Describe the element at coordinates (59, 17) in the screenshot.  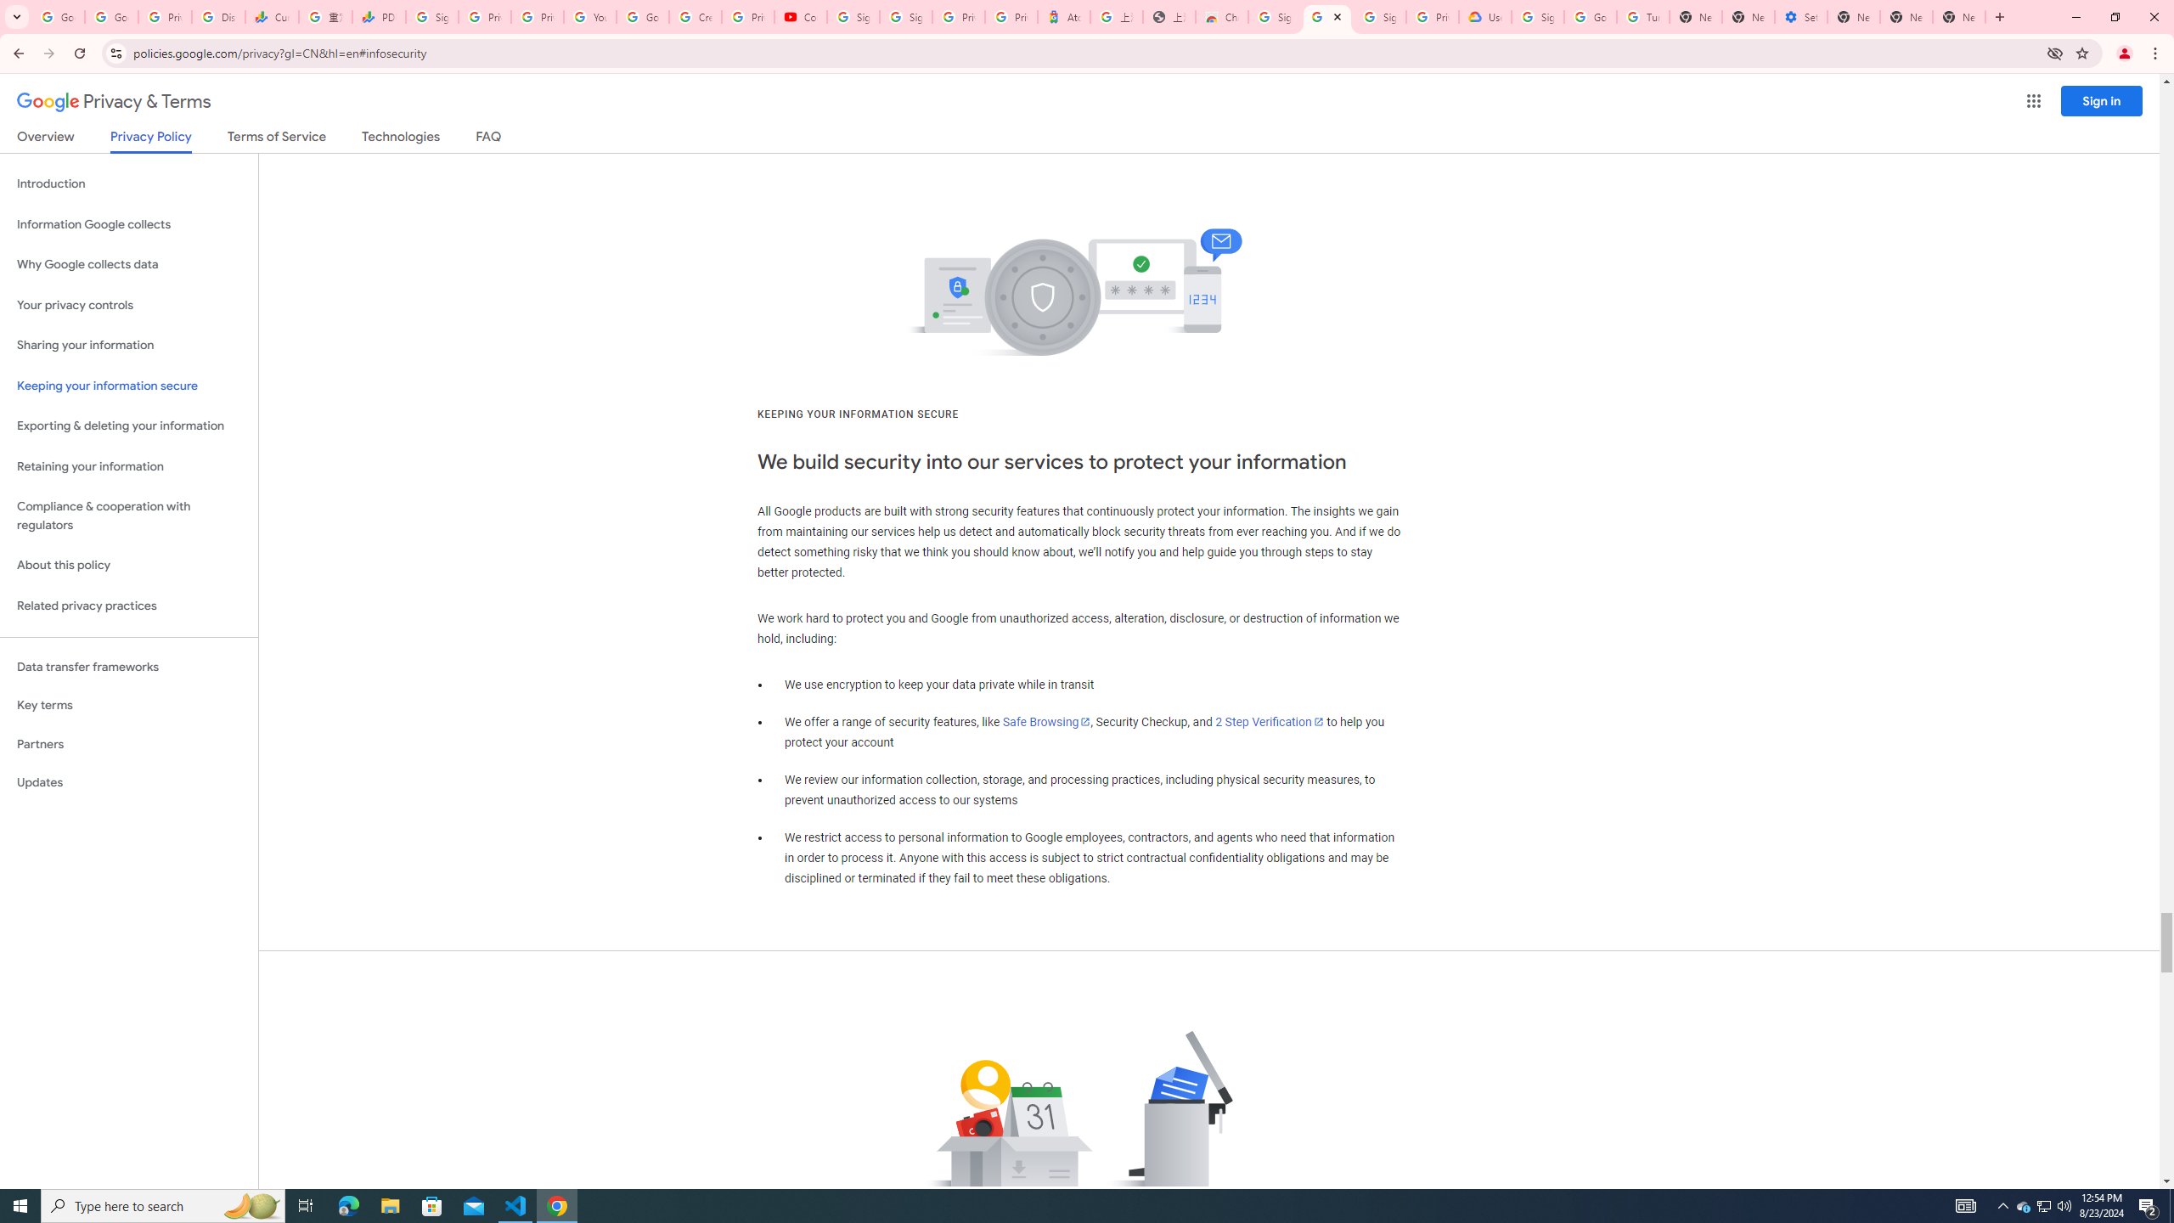
I see `Google Workspace Admin Community` at that location.